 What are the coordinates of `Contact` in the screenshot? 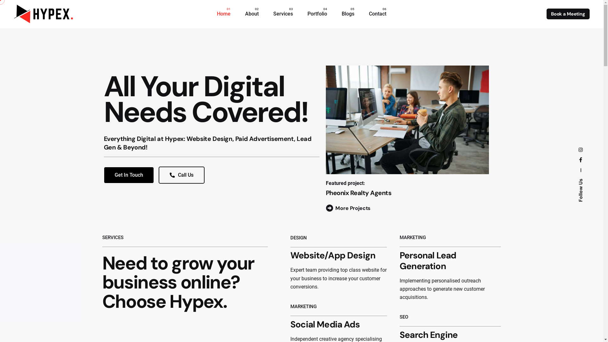 It's located at (377, 14).